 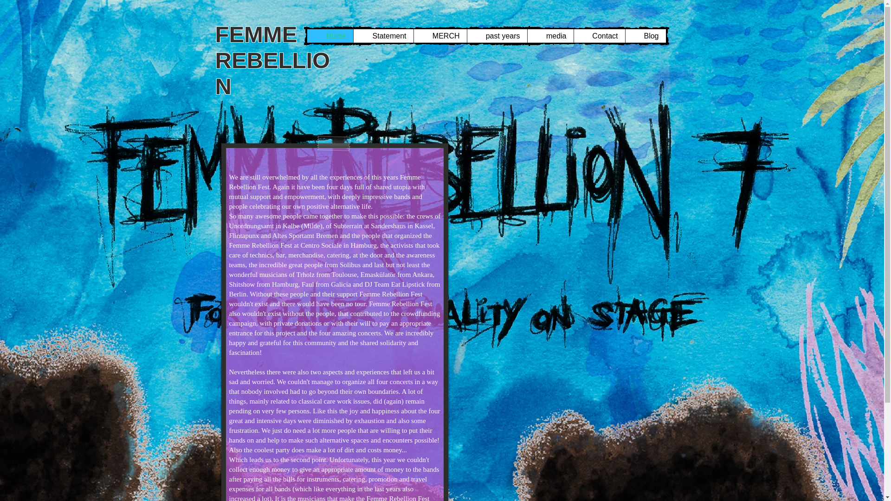 What do you see at coordinates (645, 35) in the screenshot?
I see `Blog` at bounding box center [645, 35].